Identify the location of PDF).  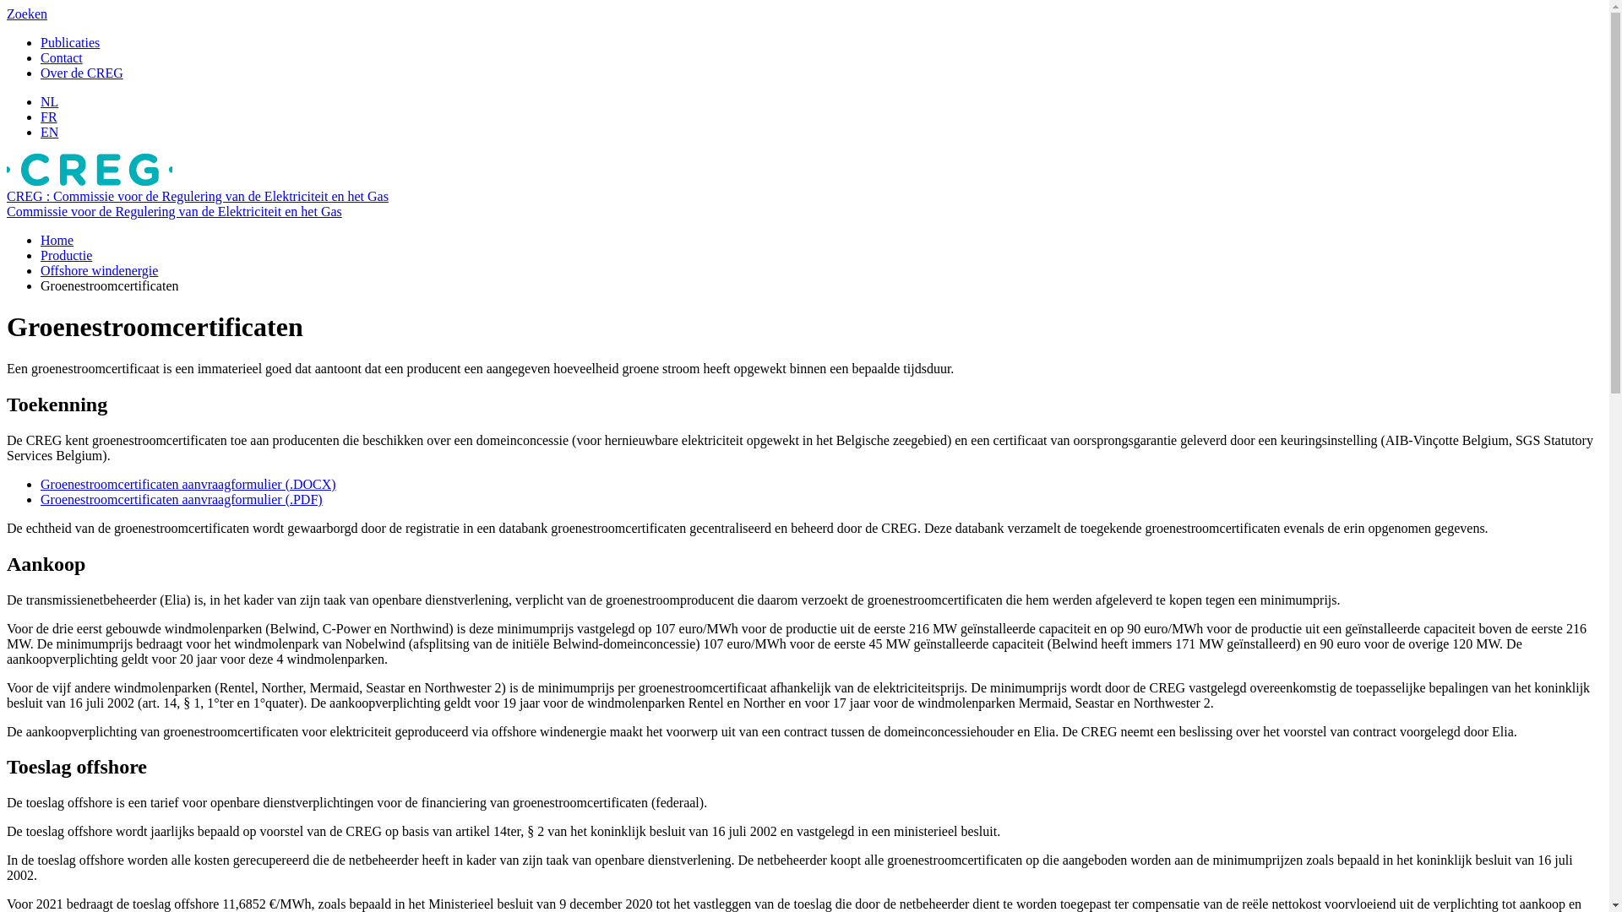
(308, 500).